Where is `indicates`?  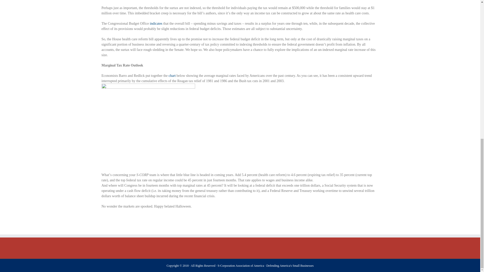
indicates is located at coordinates (156, 24).